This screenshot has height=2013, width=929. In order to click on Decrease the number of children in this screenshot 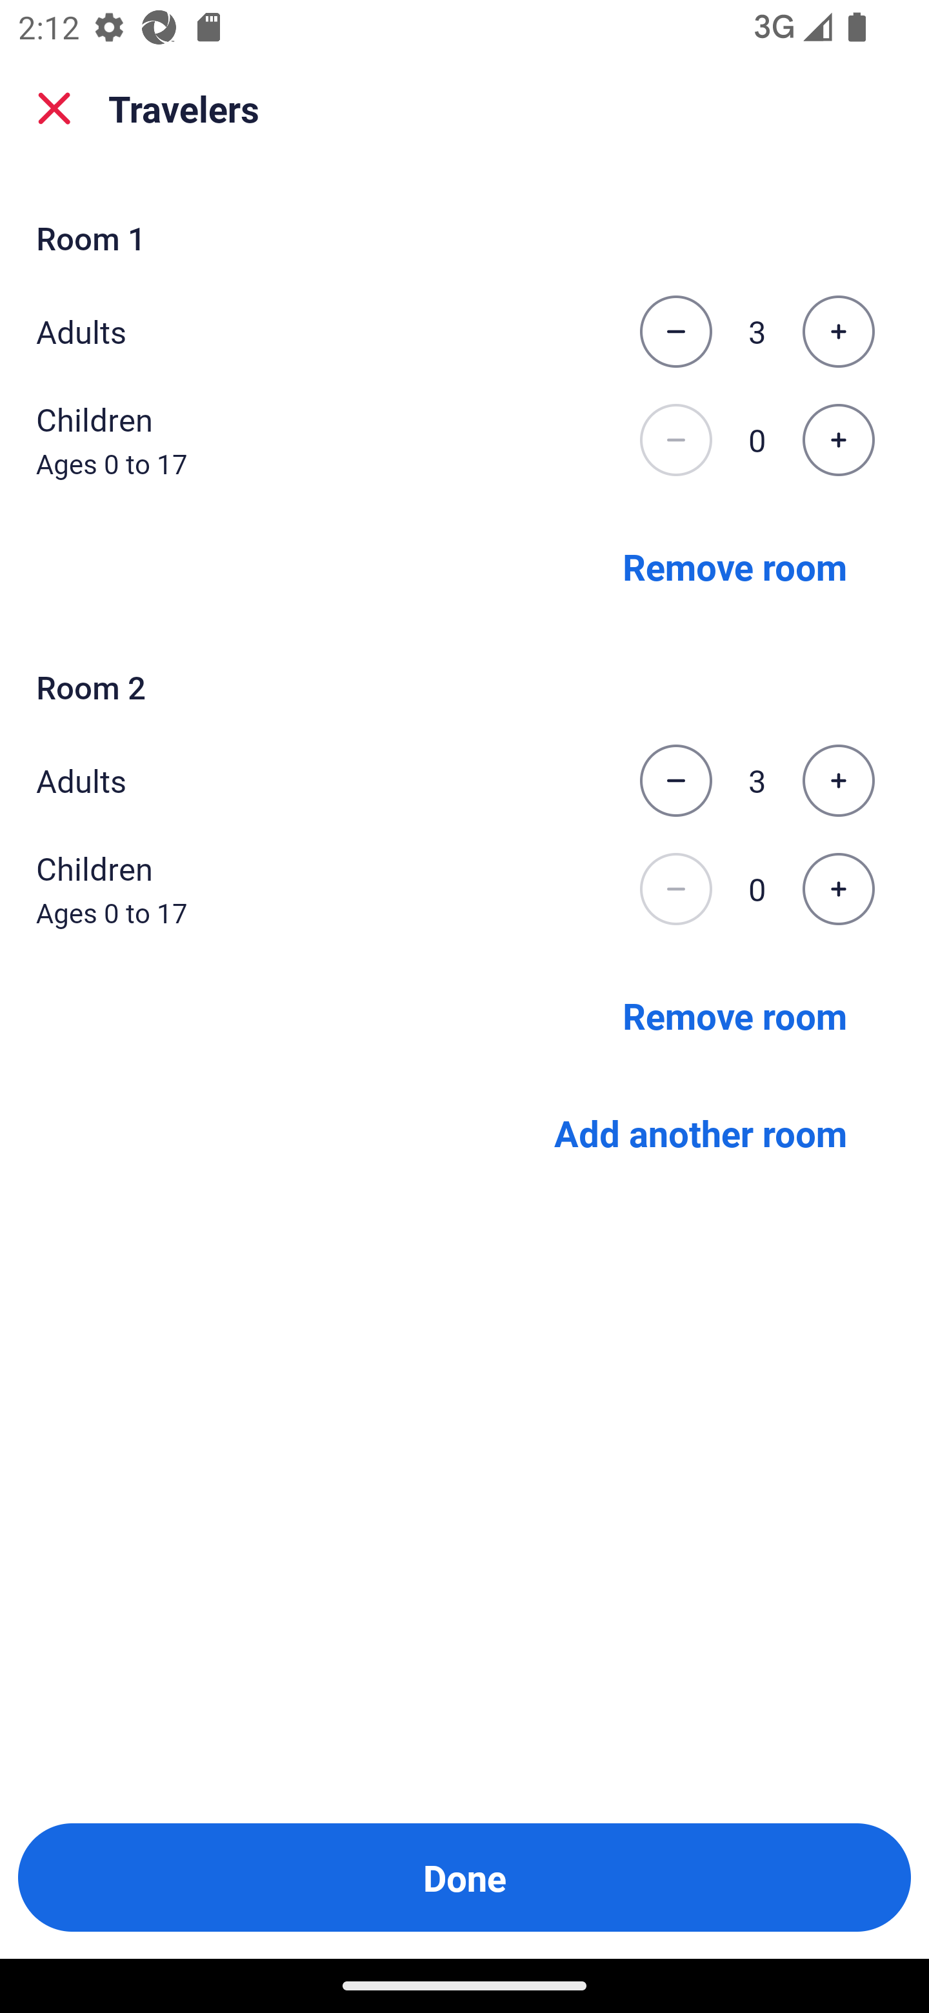, I will do `click(675, 441)`.